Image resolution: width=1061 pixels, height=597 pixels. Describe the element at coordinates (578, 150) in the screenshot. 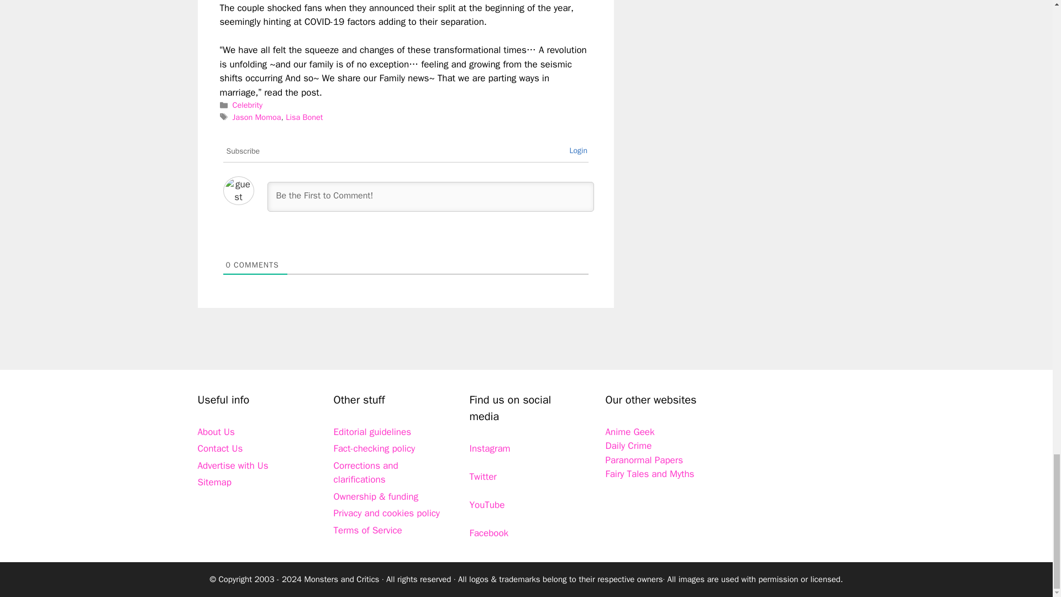

I see `Login` at that location.